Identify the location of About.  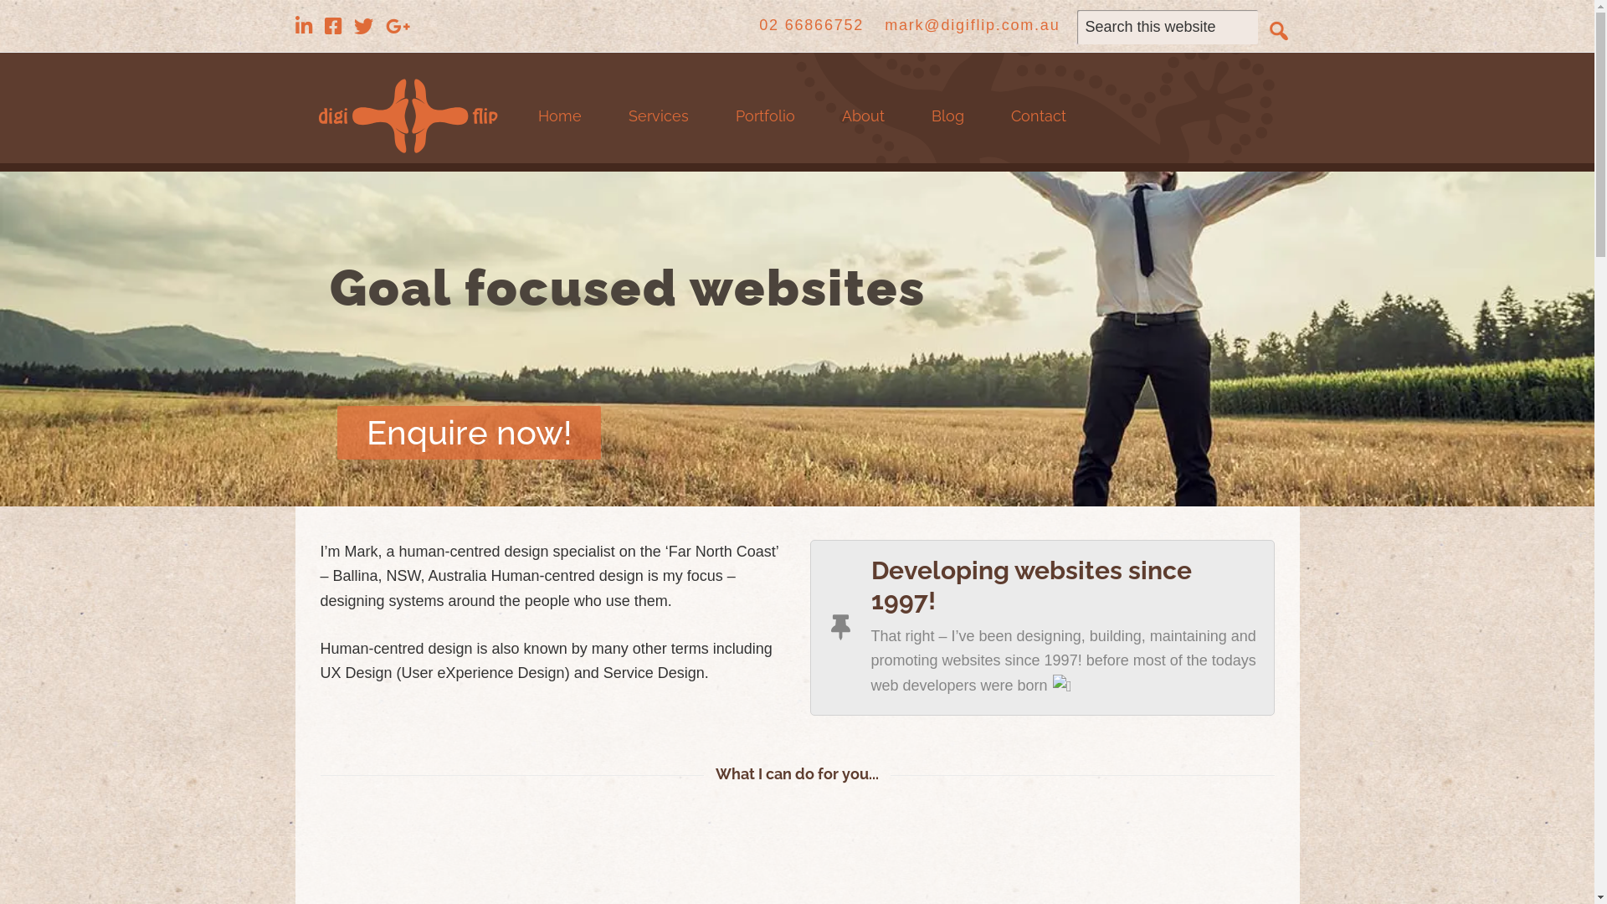
(864, 129).